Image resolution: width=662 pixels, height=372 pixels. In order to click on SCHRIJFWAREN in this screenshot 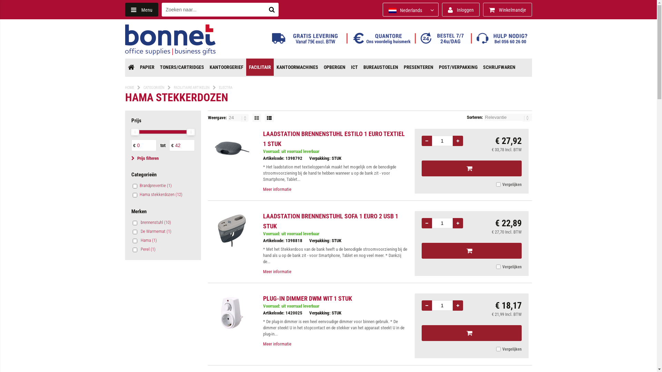, I will do `click(499, 67)`.